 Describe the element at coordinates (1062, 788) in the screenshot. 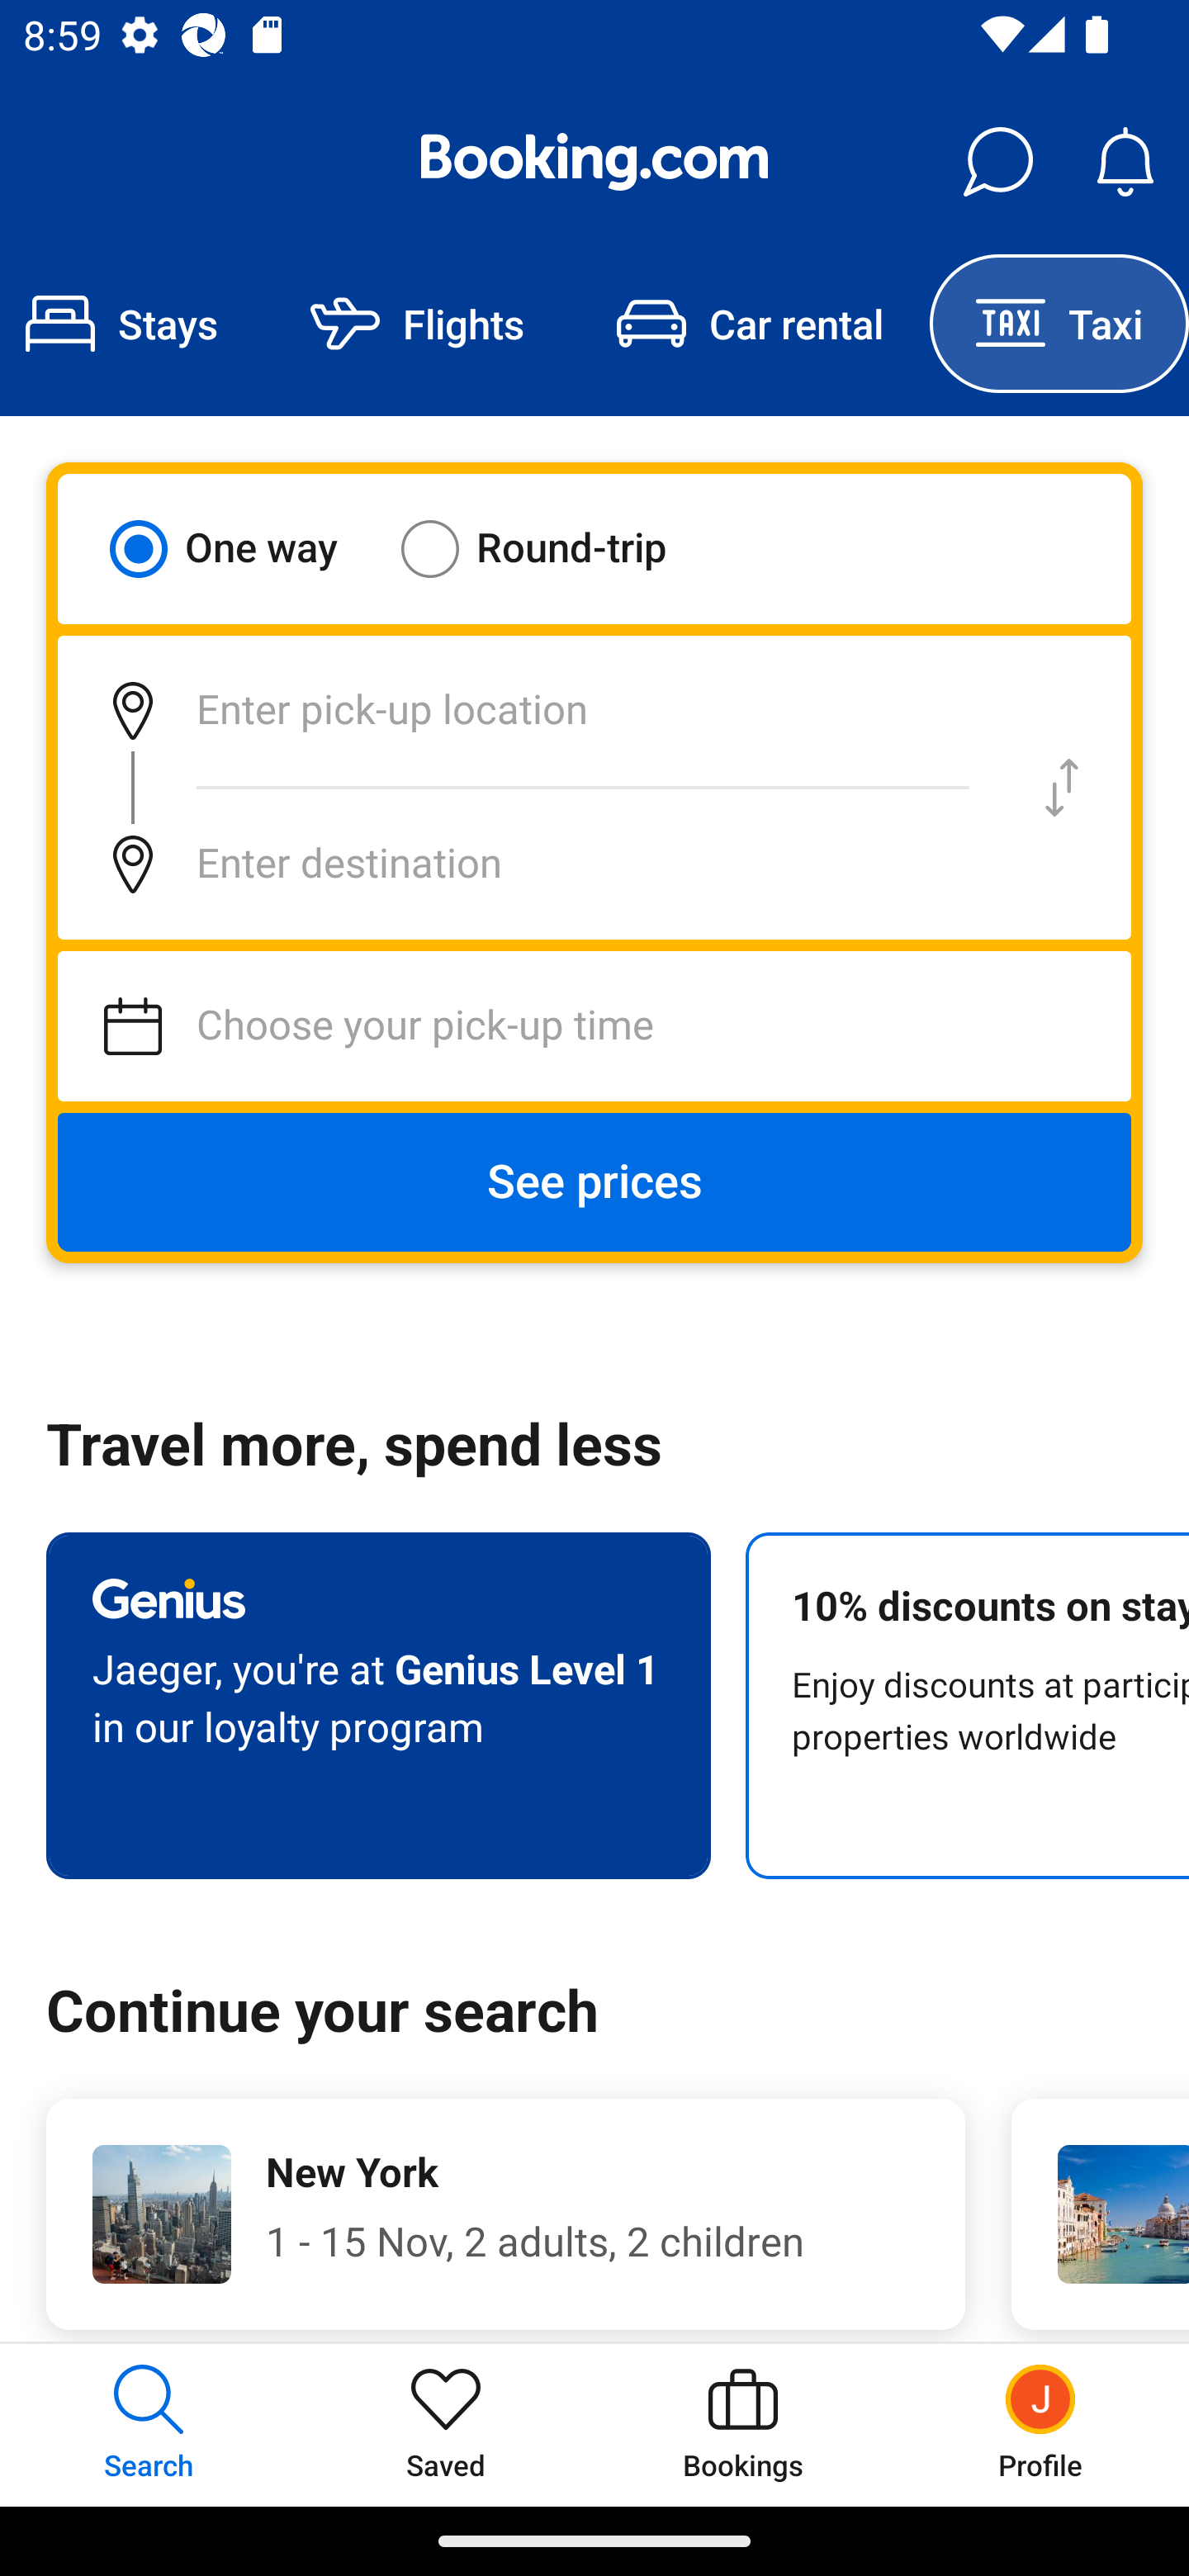

I see `Swap pick-up location and destination` at that location.